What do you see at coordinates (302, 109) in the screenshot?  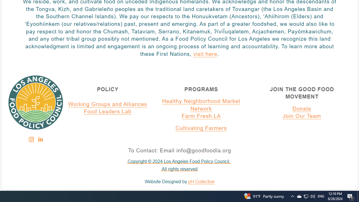 I see `Donate` at bounding box center [302, 109].